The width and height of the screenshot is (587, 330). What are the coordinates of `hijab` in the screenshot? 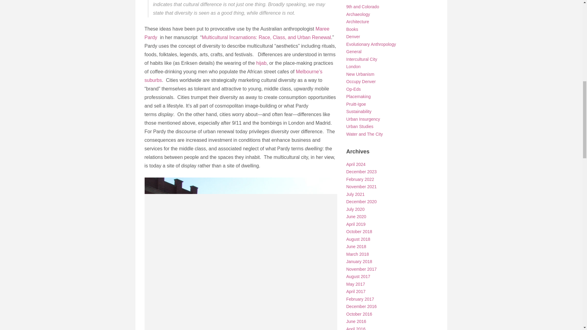 It's located at (261, 63).